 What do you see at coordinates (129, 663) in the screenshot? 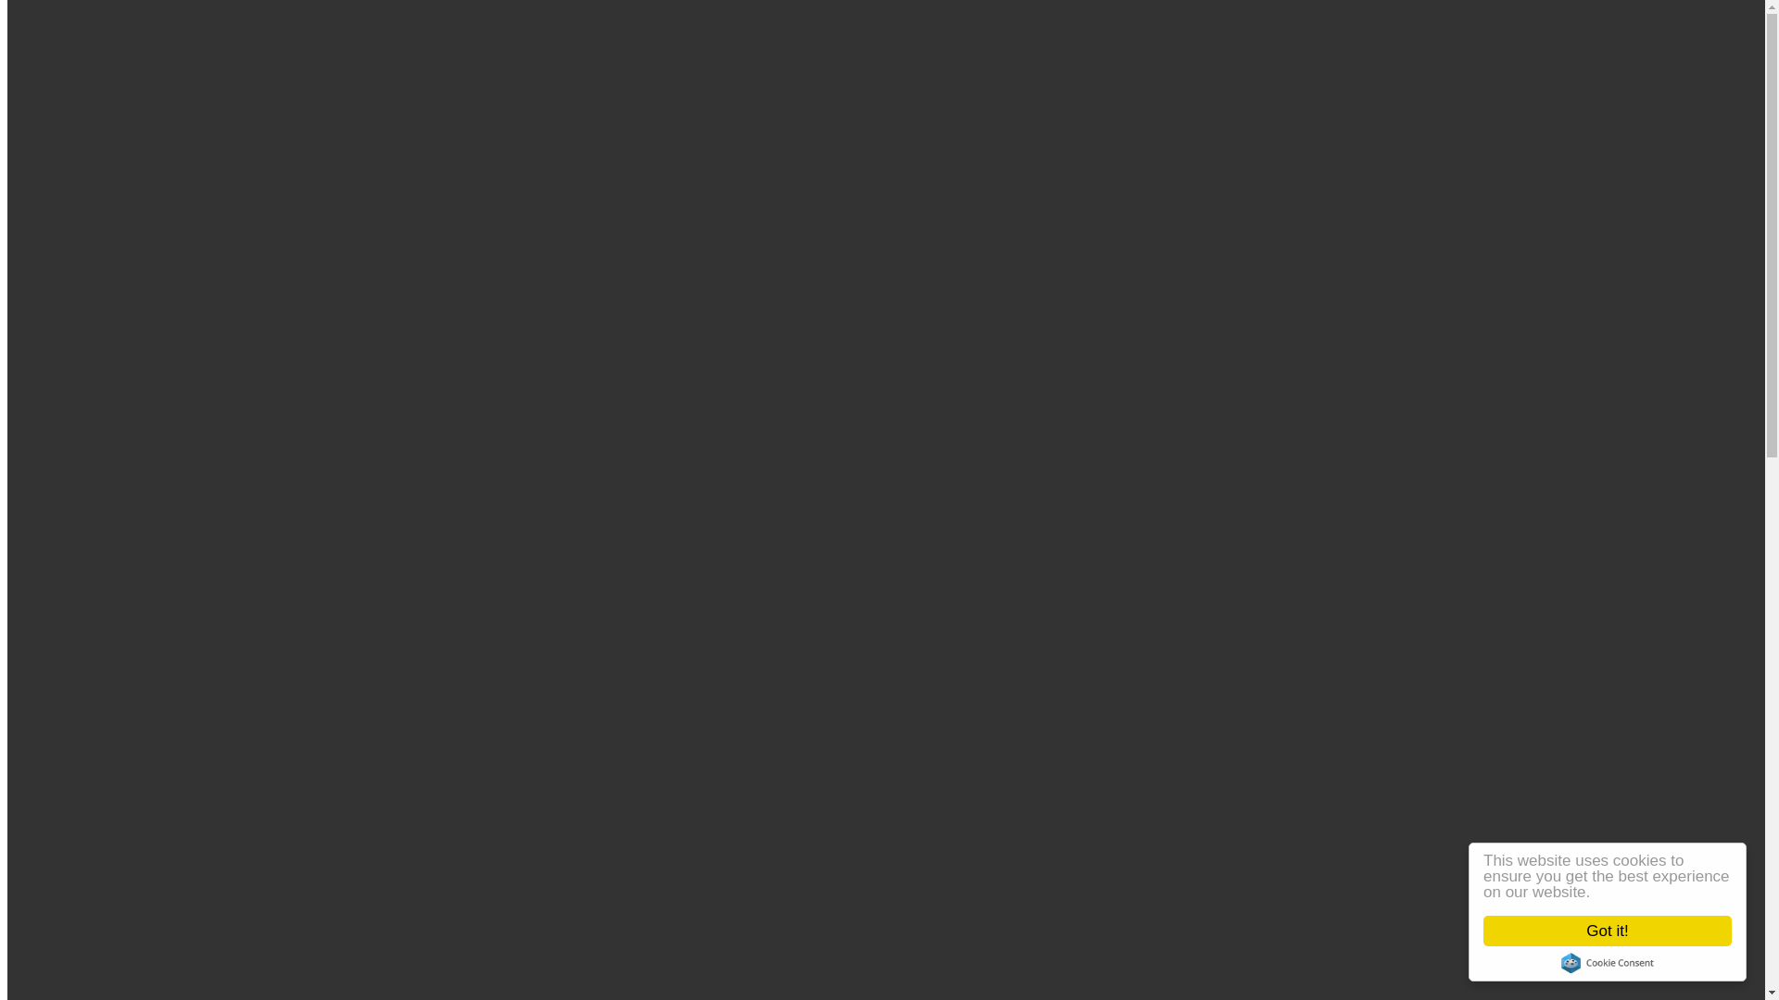
I see `M2` at bounding box center [129, 663].